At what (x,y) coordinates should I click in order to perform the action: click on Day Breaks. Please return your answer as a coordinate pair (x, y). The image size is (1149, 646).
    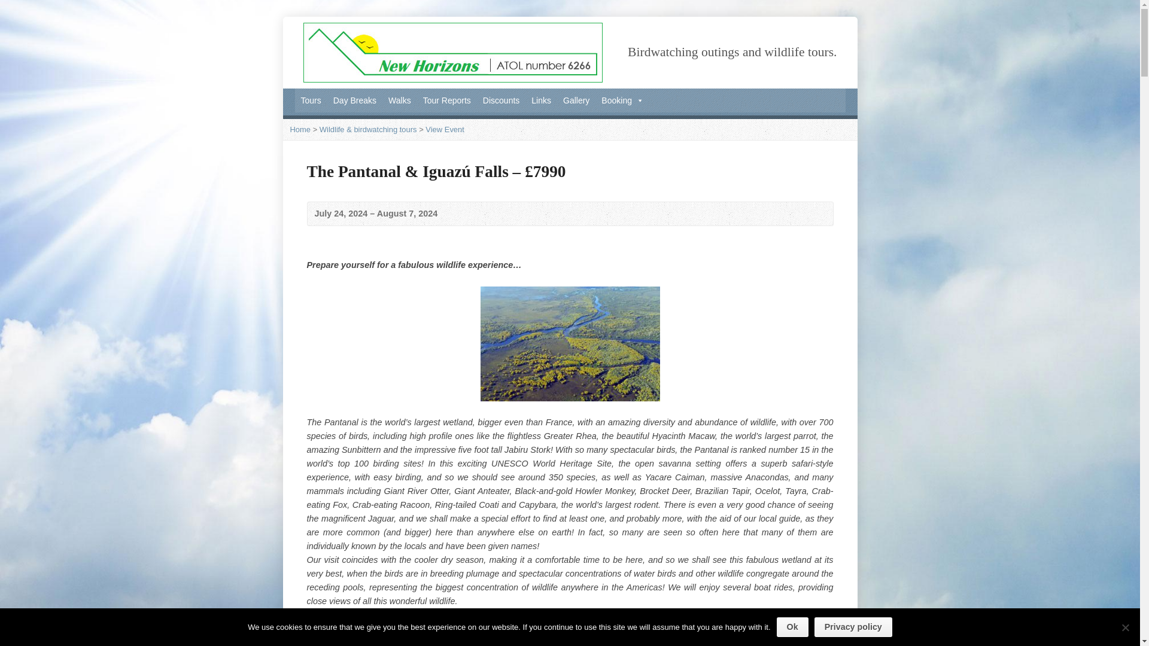
    Looking at the image, I should click on (355, 100).